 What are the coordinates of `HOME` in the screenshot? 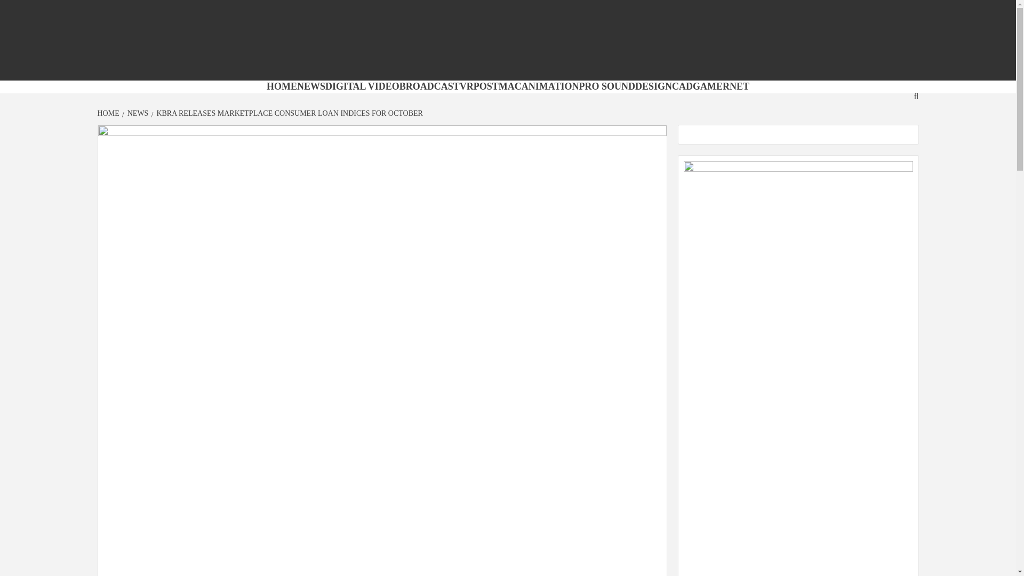 It's located at (282, 86).